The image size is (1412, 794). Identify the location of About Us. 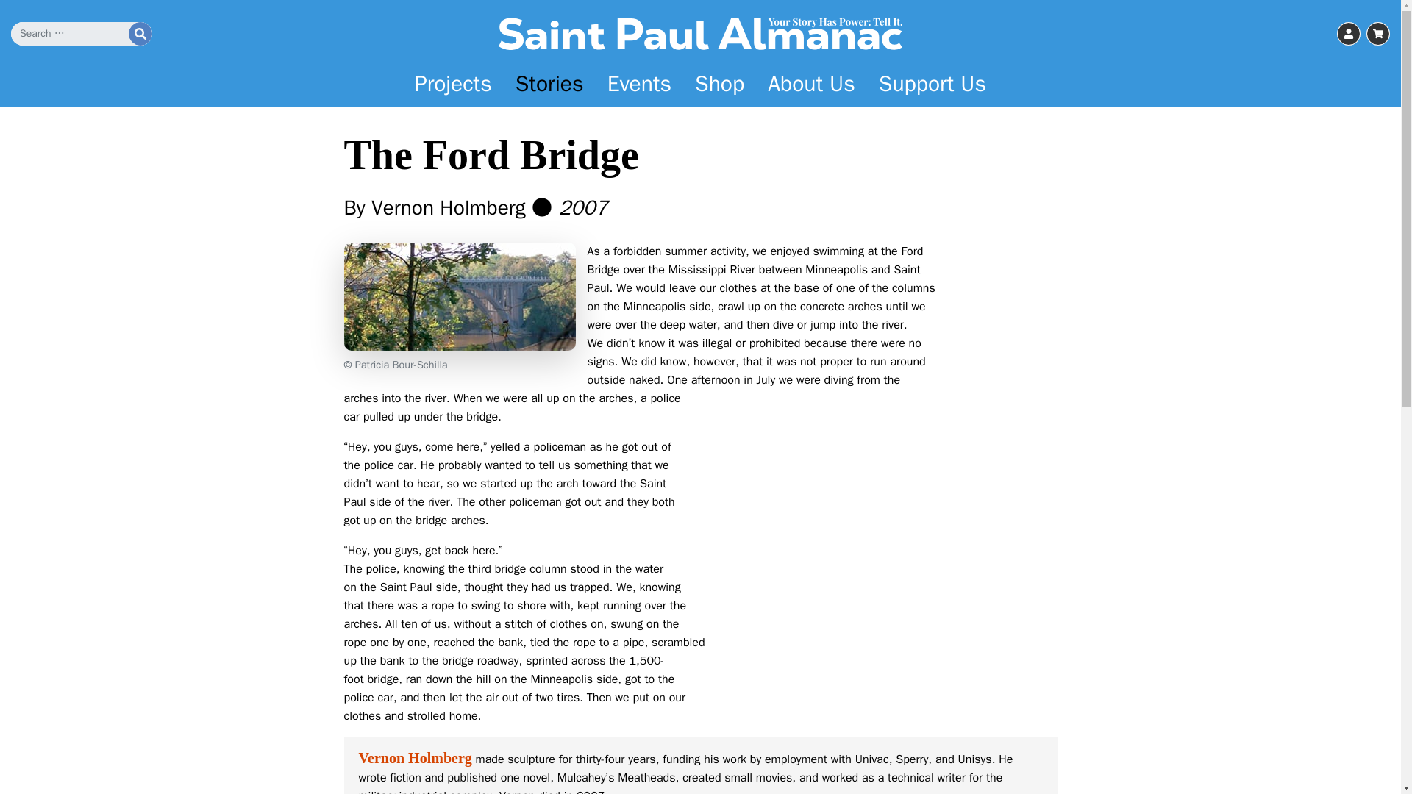
(810, 84).